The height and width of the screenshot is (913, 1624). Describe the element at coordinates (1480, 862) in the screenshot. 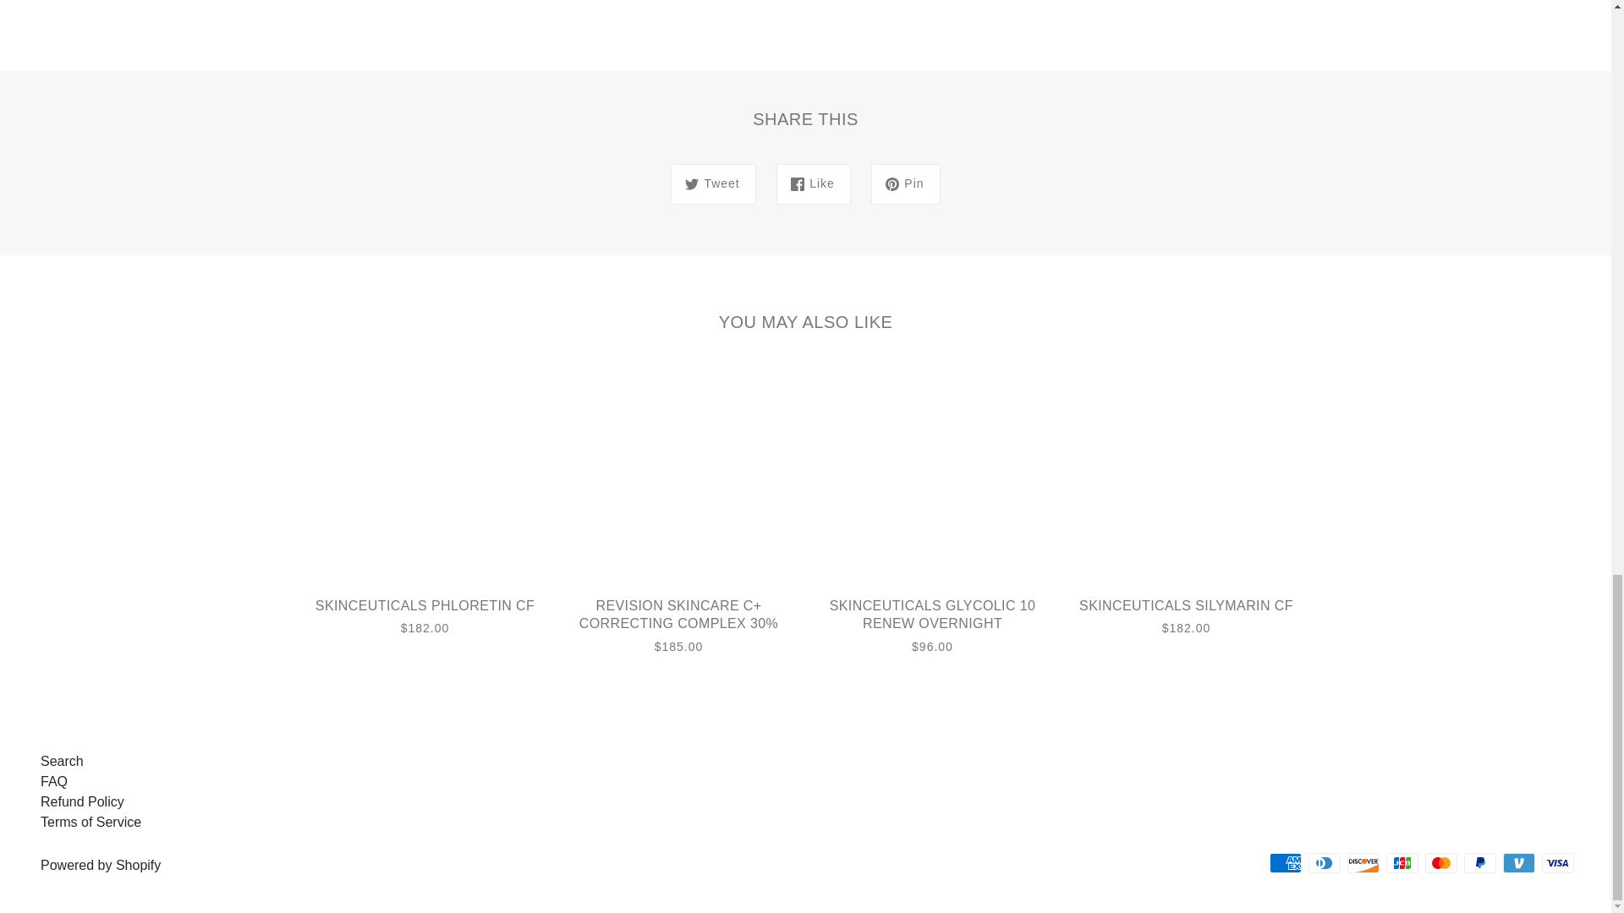

I see `PayPal` at that location.